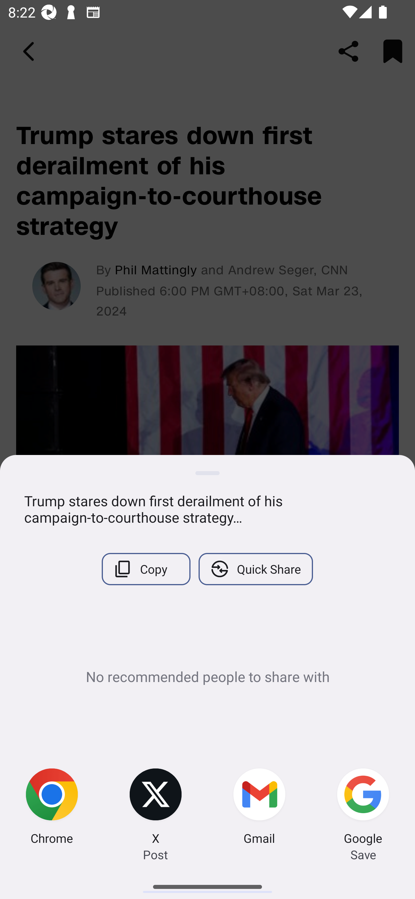 This screenshot has height=899, width=415. Describe the element at coordinates (259, 808) in the screenshot. I see `Gmail` at that location.